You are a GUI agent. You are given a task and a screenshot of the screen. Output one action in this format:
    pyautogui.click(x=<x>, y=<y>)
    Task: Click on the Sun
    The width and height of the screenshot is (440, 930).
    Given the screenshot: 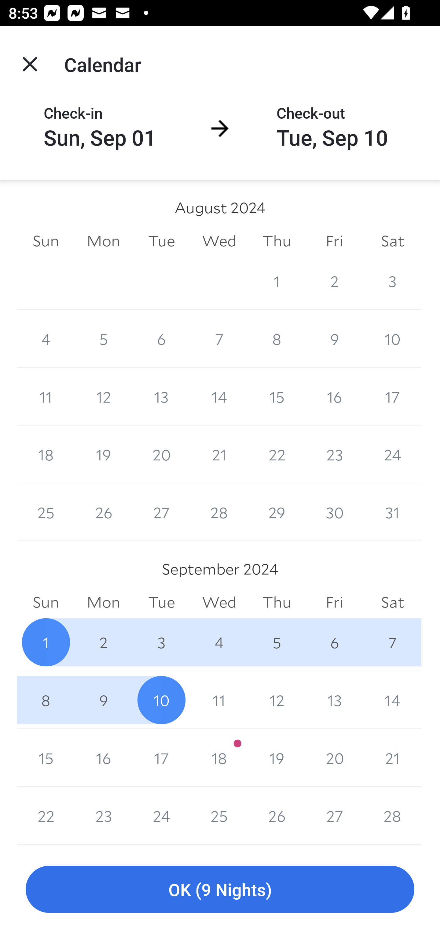 What is the action you would take?
    pyautogui.click(x=46, y=603)
    